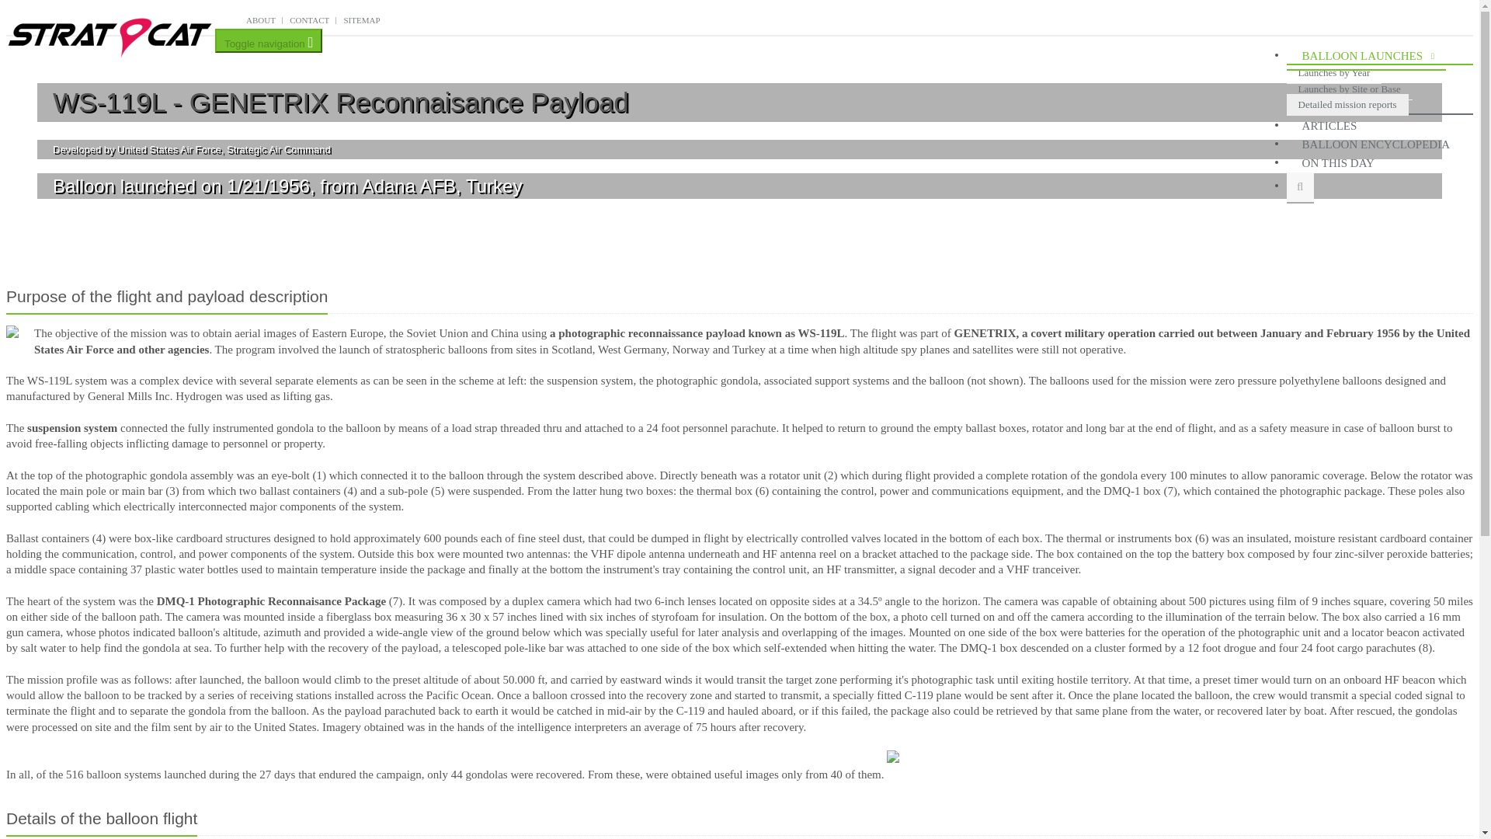 This screenshot has height=839, width=1491. I want to click on CONTACT, so click(309, 20).